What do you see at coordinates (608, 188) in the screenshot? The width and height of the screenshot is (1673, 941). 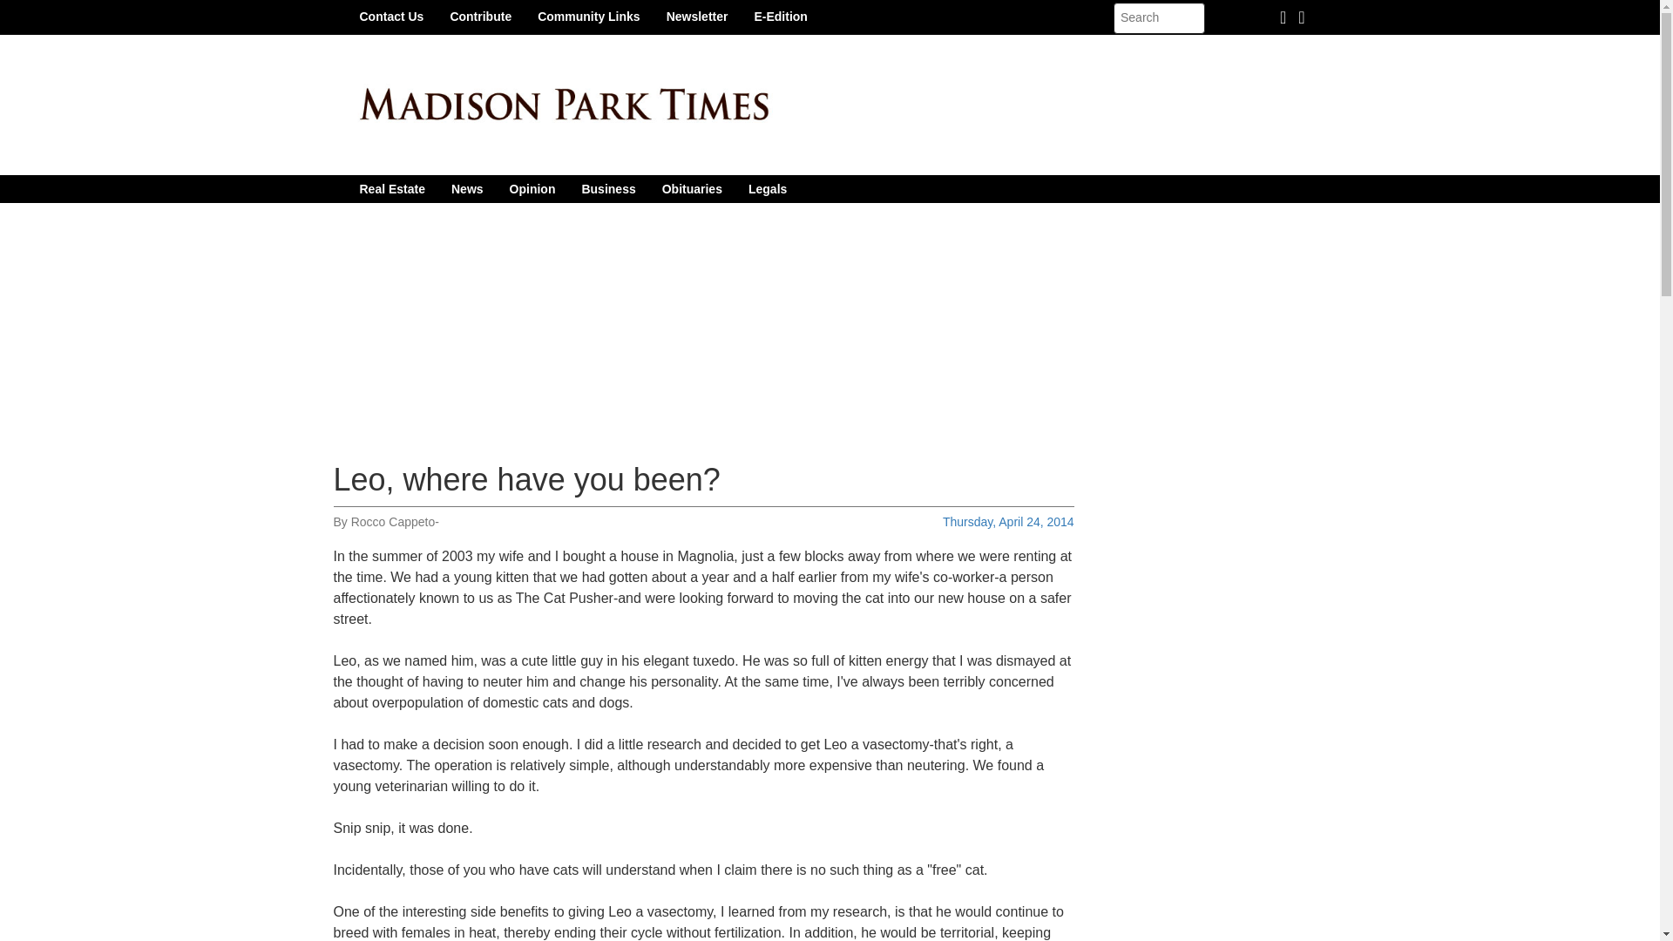 I see `Business` at bounding box center [608, 188].